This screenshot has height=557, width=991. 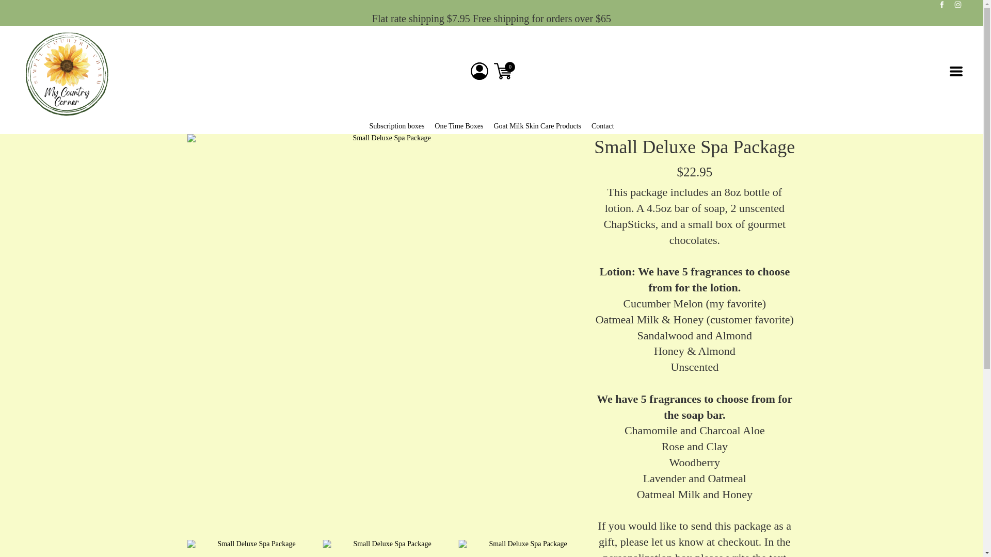 What do you see at coordinates (252, 548) in the screenshot?
I see `Small Deluxe Spa Package` at bounding box center [252, 548].